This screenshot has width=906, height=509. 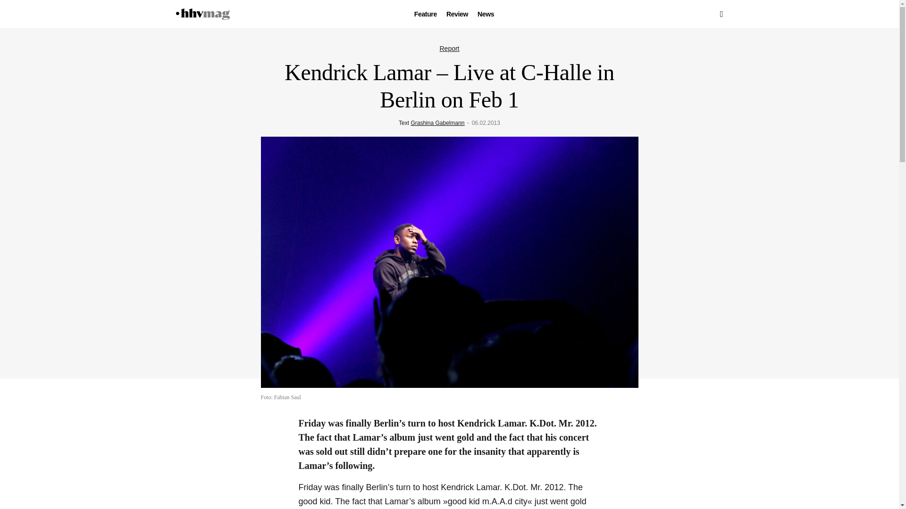 I want to click on News, so click(x=485, y=14).